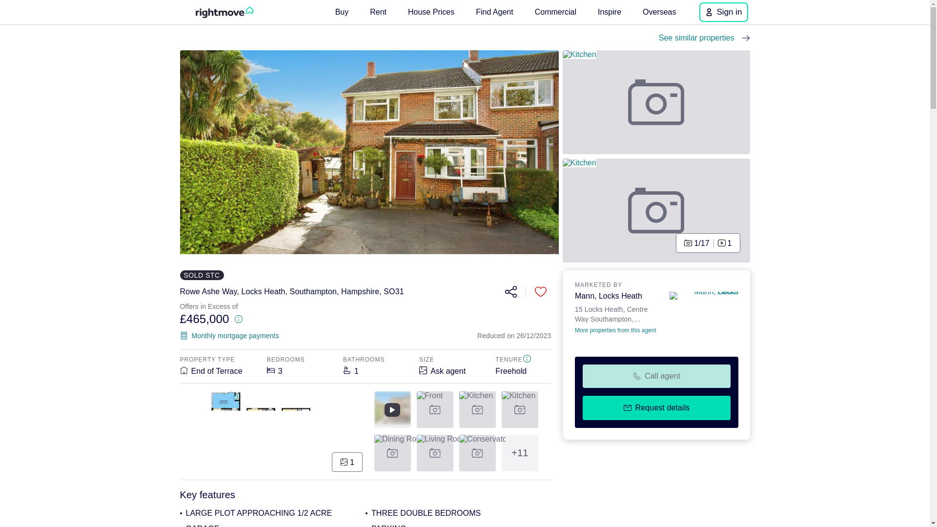 Image resolution: width=937 pixels, height=527 pixels. Describe the element at coordinates (659, 12) in the screenshot. I see `Overseas` at that location.